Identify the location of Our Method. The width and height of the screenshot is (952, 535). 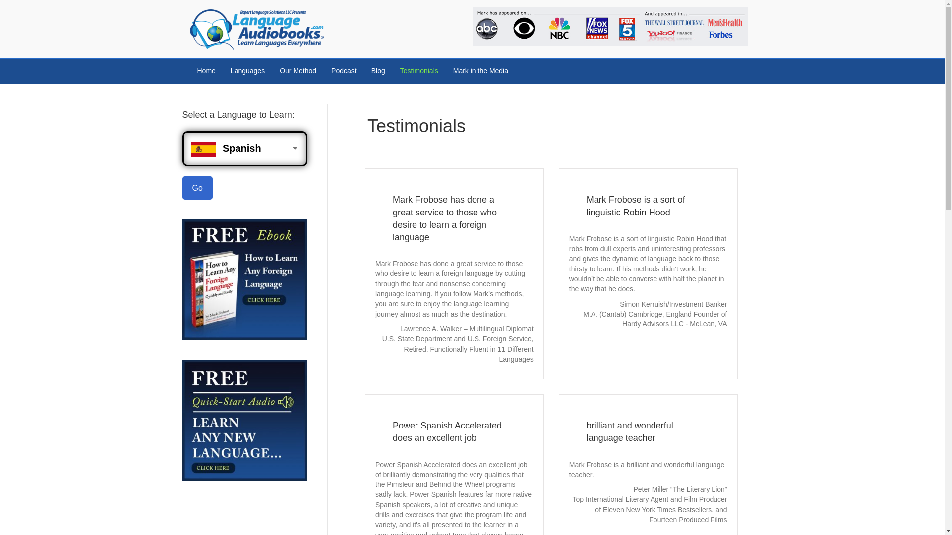
(297, 71).